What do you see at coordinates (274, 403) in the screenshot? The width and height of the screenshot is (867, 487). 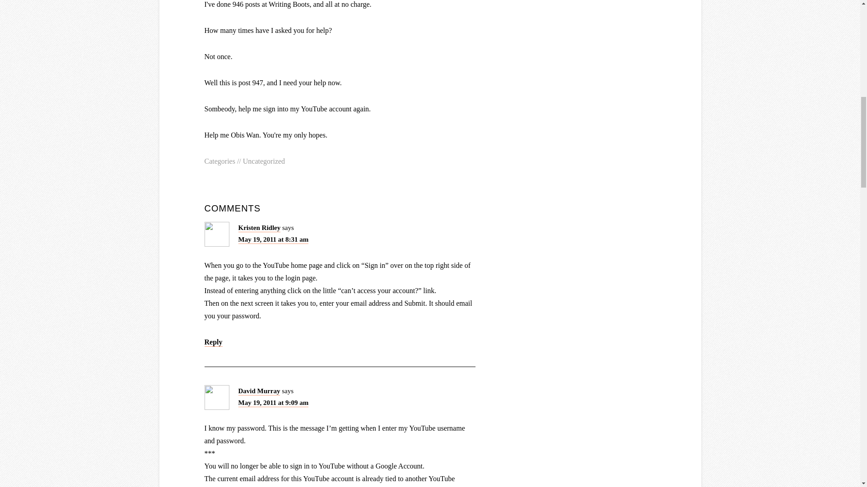 I see `May 19, 2011 at 9:09 am` at bounding box center [274, 403].